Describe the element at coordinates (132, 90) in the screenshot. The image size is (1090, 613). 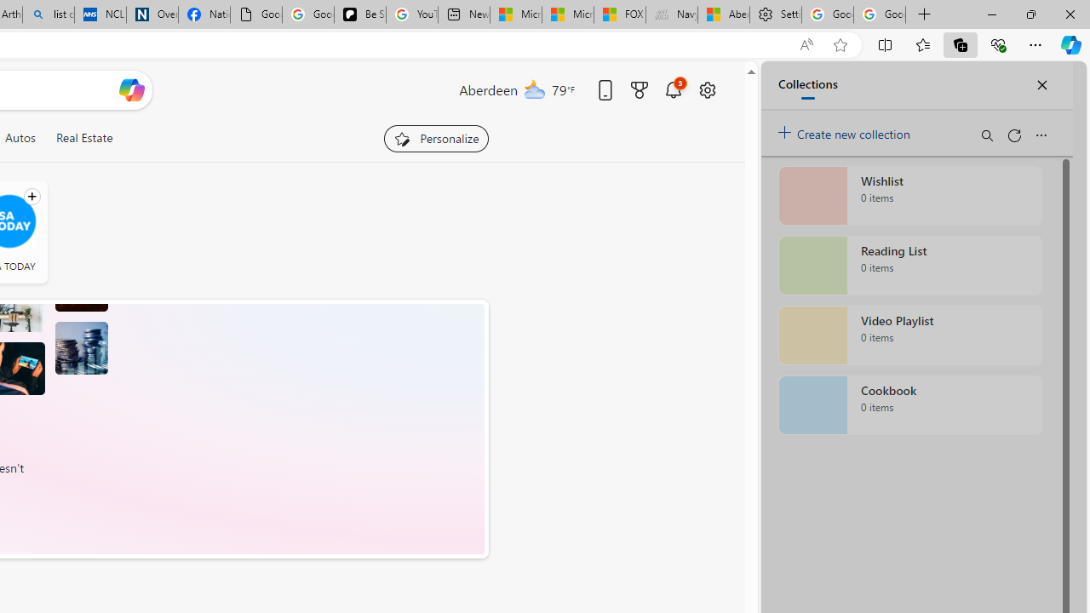
I see `Open Copilot` at that location.